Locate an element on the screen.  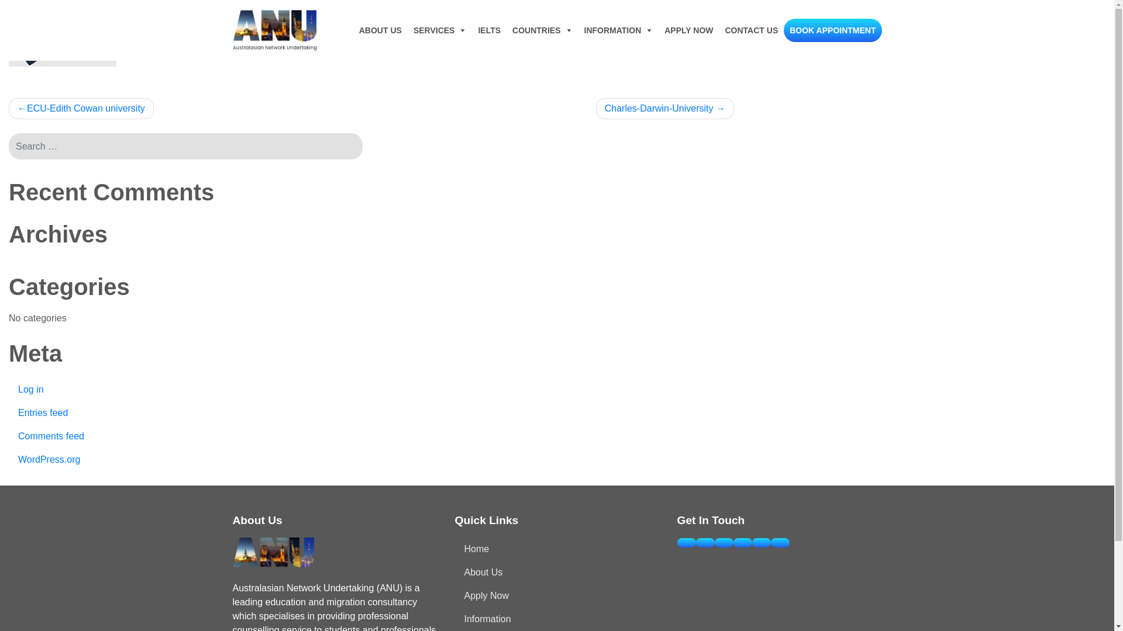
ABOUT US is located at coordinates (380, 30).